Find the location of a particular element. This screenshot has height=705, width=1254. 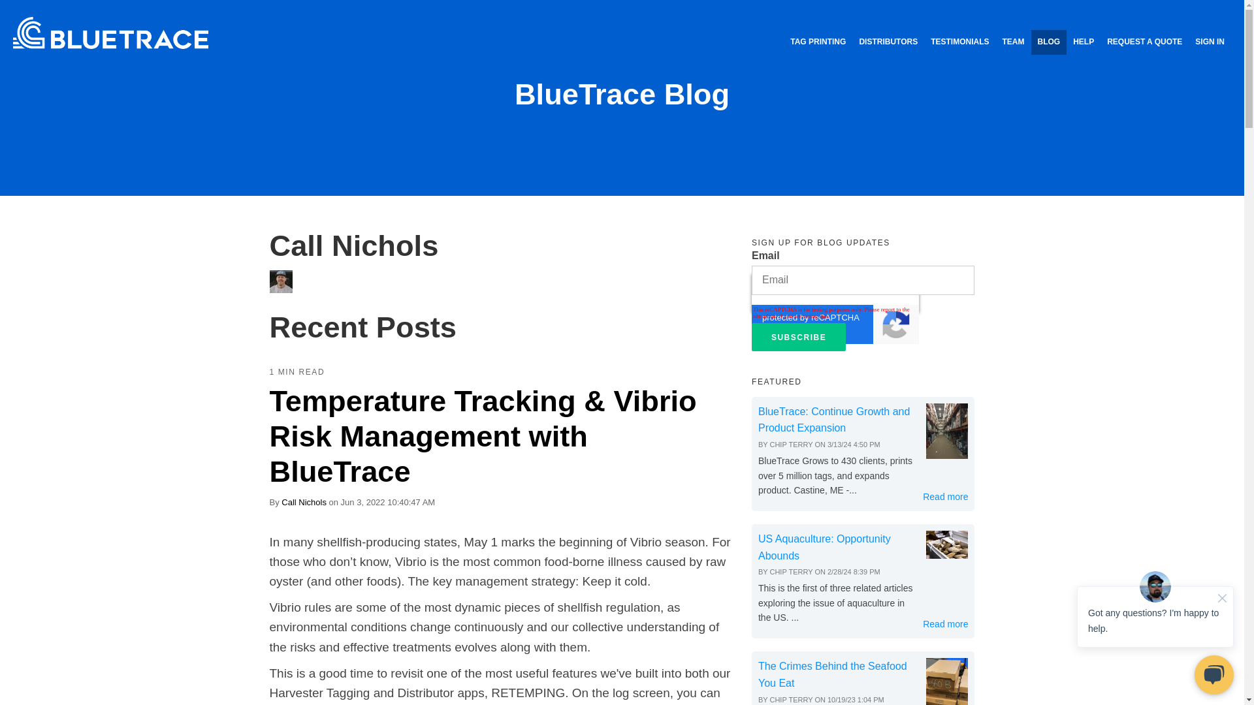

Subscribe is located at coordinates (798, 337).